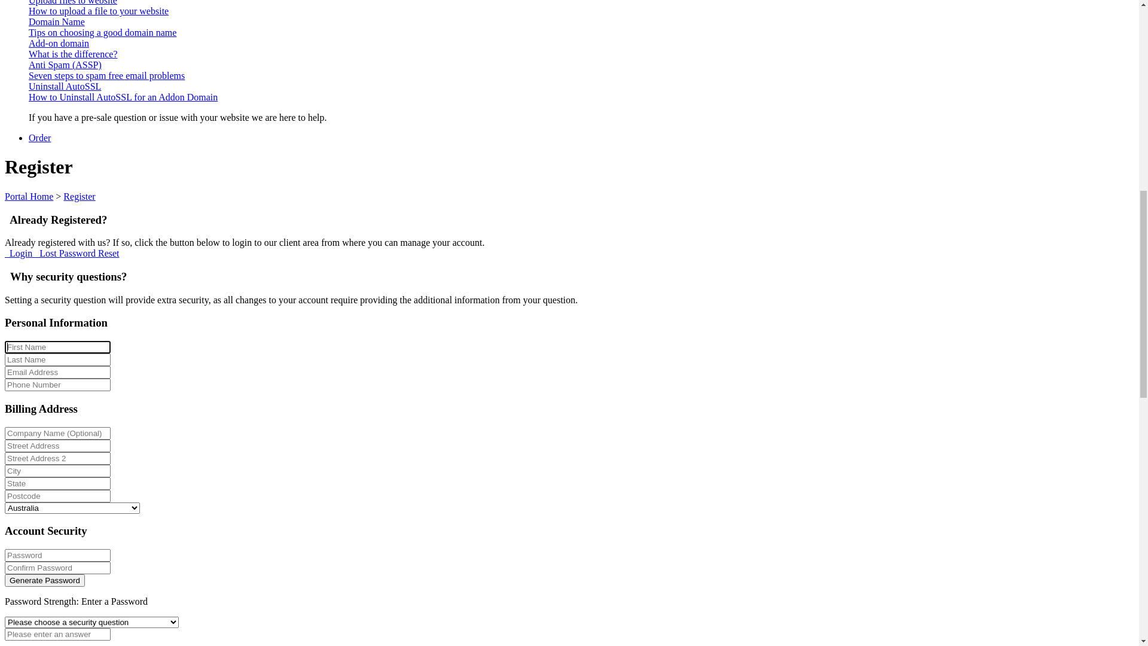 This screenshot has width=1148, height=646. What do you see at coordinates (581, 532) in the screenshot?
I see `Setup Android
How to setup your android email client` at bounding box center [581, 532].